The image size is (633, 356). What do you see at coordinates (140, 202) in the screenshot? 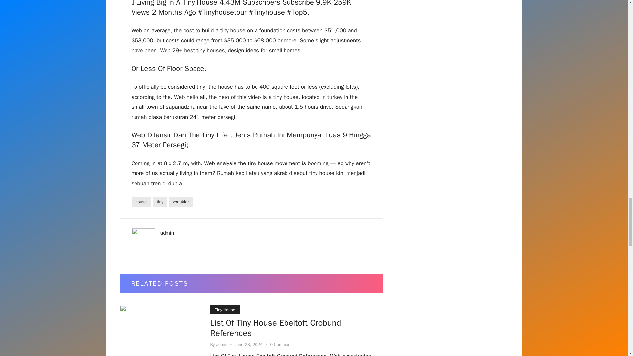
I see `house` at bounding box center [140, 202].